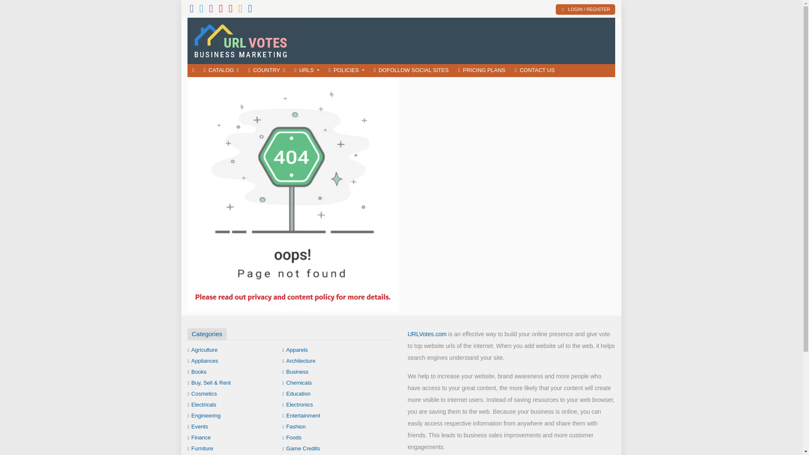 Image resolution: width=809 pixels, height=455 pixels. What do you see at coordinates (266, 70) in the screenshot?
I see `COUNTRY` at bounding box center [266, 70].